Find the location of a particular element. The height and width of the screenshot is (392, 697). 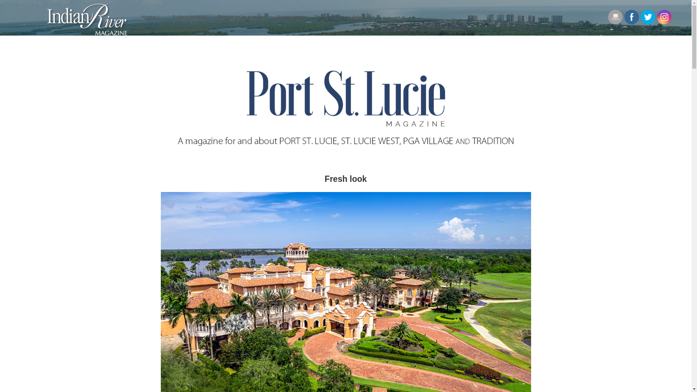

Contact Us is located at coordinates (327, 17).